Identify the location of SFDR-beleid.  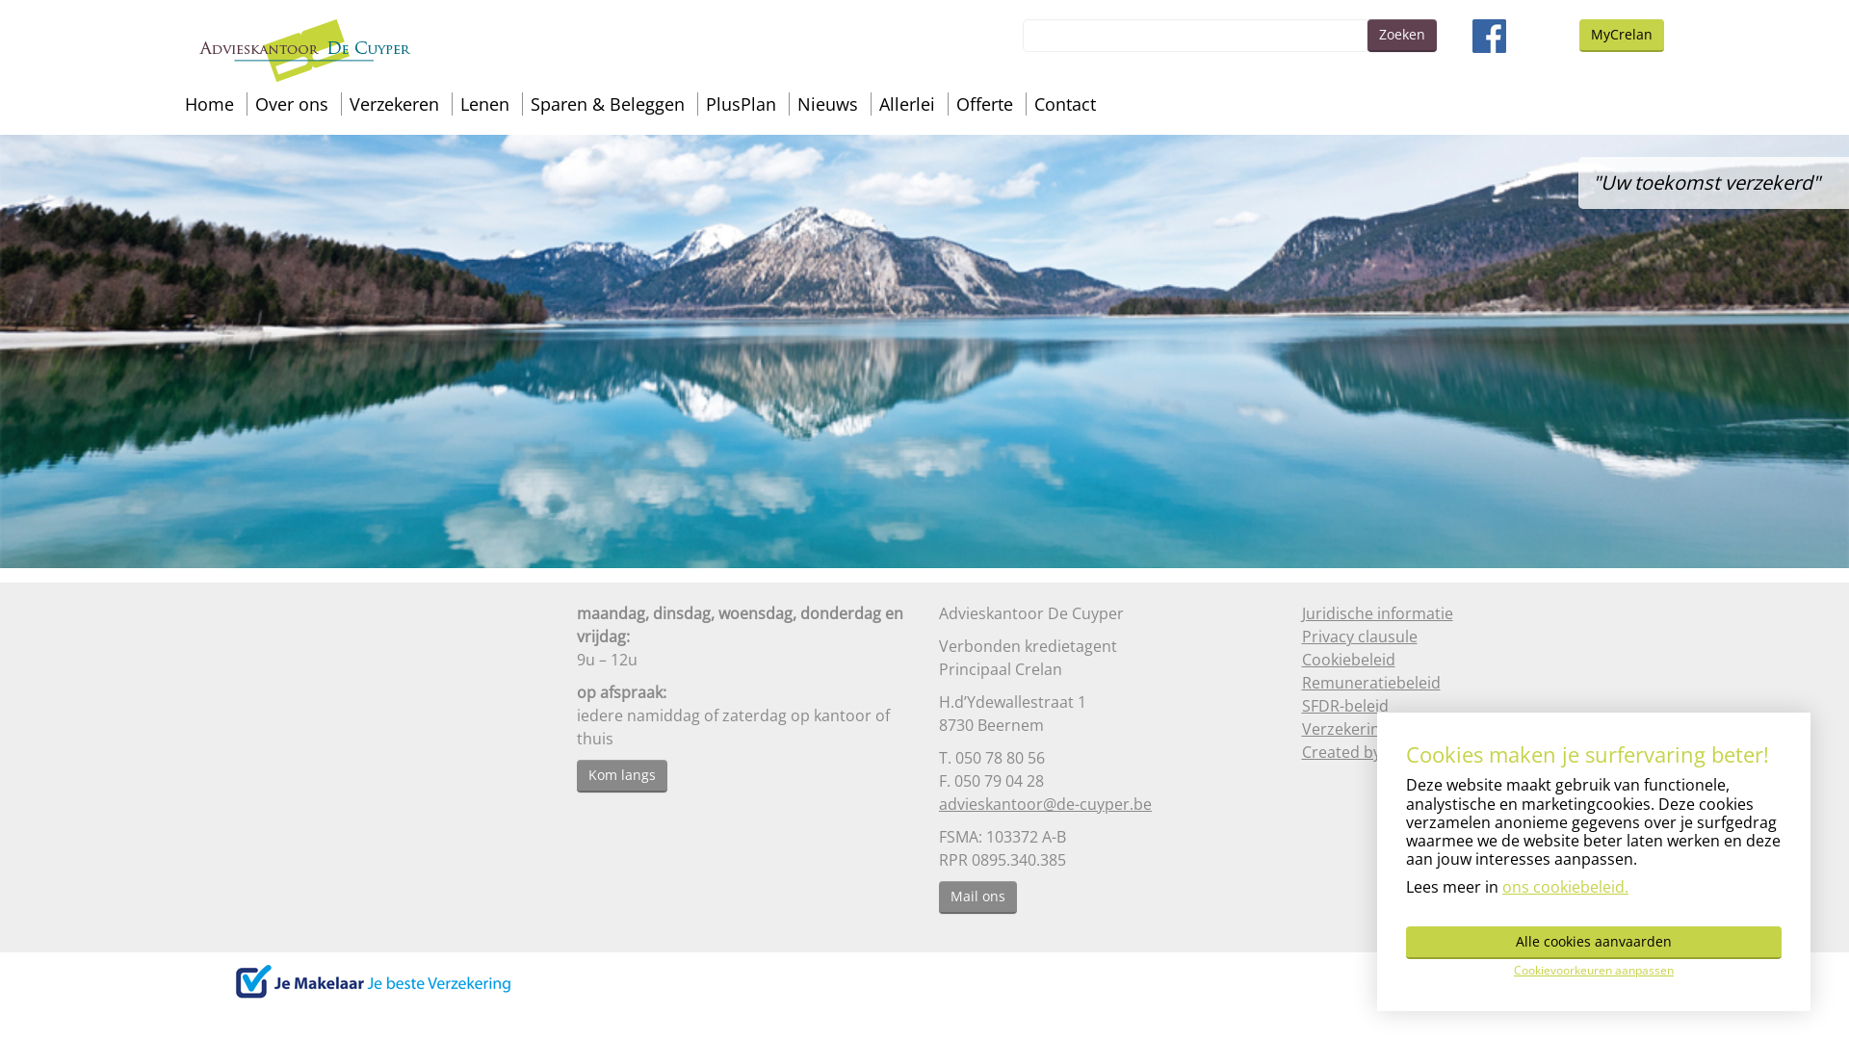
(1345, 706).